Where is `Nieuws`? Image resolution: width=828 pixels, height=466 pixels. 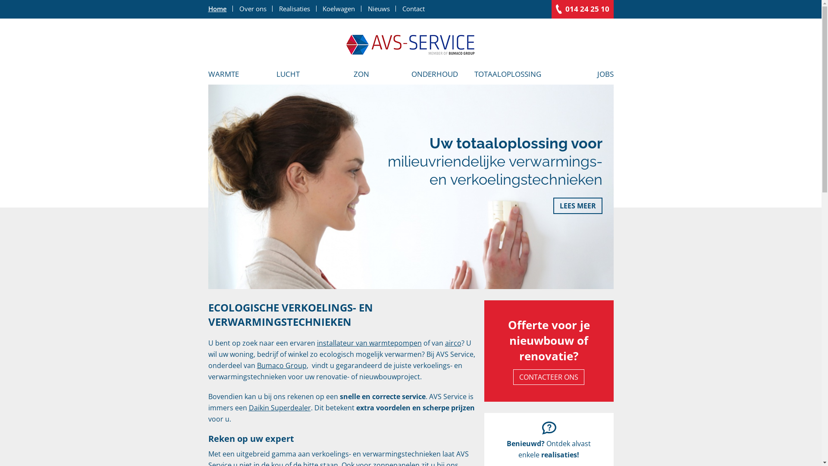 Nieuws is located at coordinates (379, 9).